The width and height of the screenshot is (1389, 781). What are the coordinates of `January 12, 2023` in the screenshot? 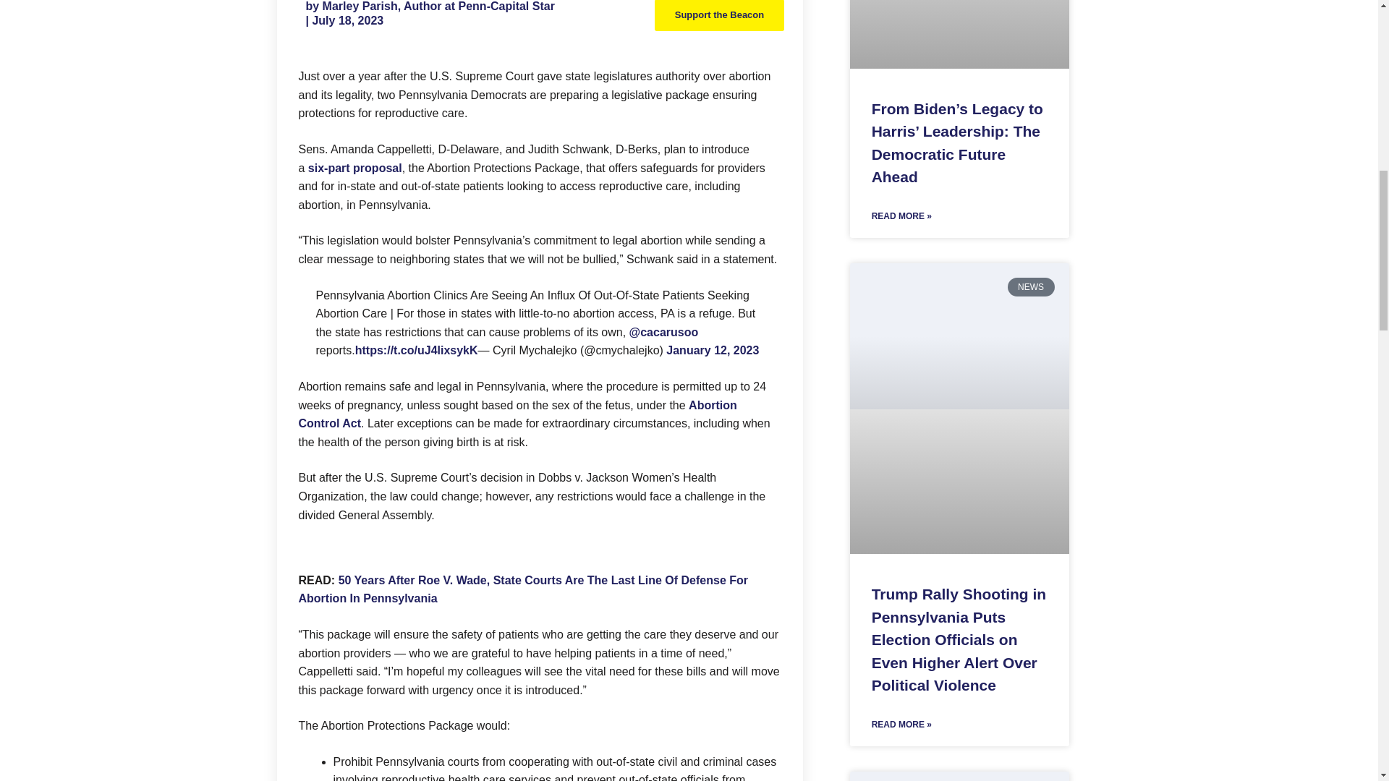 It's located at (712, 350).